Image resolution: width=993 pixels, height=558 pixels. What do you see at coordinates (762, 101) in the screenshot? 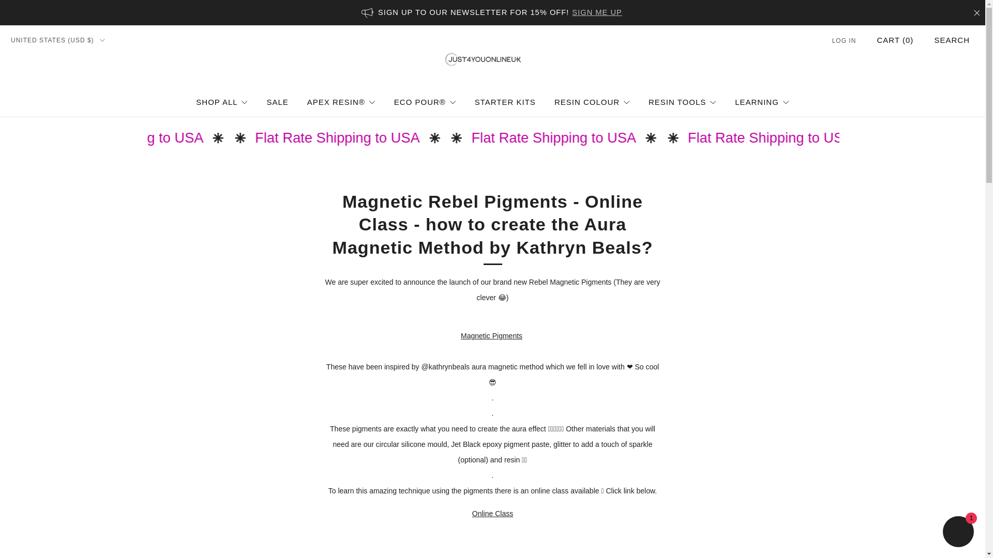
I see `LEARNING` at bounding box center [762, 101].